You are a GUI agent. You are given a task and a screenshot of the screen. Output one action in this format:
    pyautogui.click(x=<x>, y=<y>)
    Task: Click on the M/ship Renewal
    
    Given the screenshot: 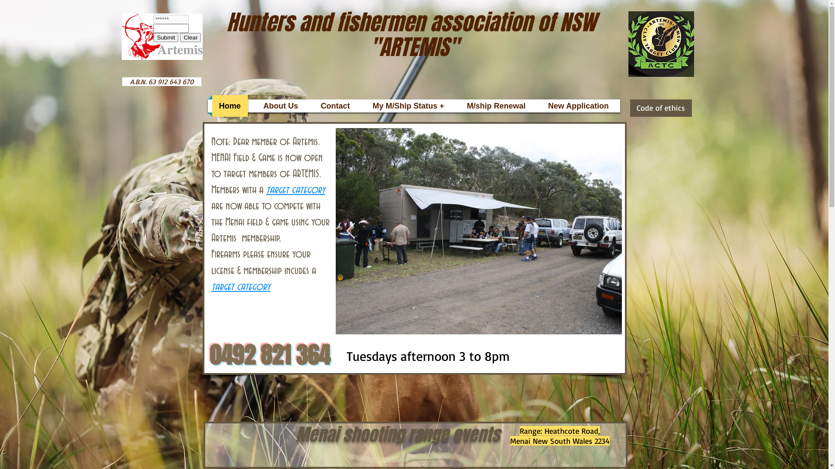 What is the action you would take?
    pyautogui.click(x=497, y=106)
    